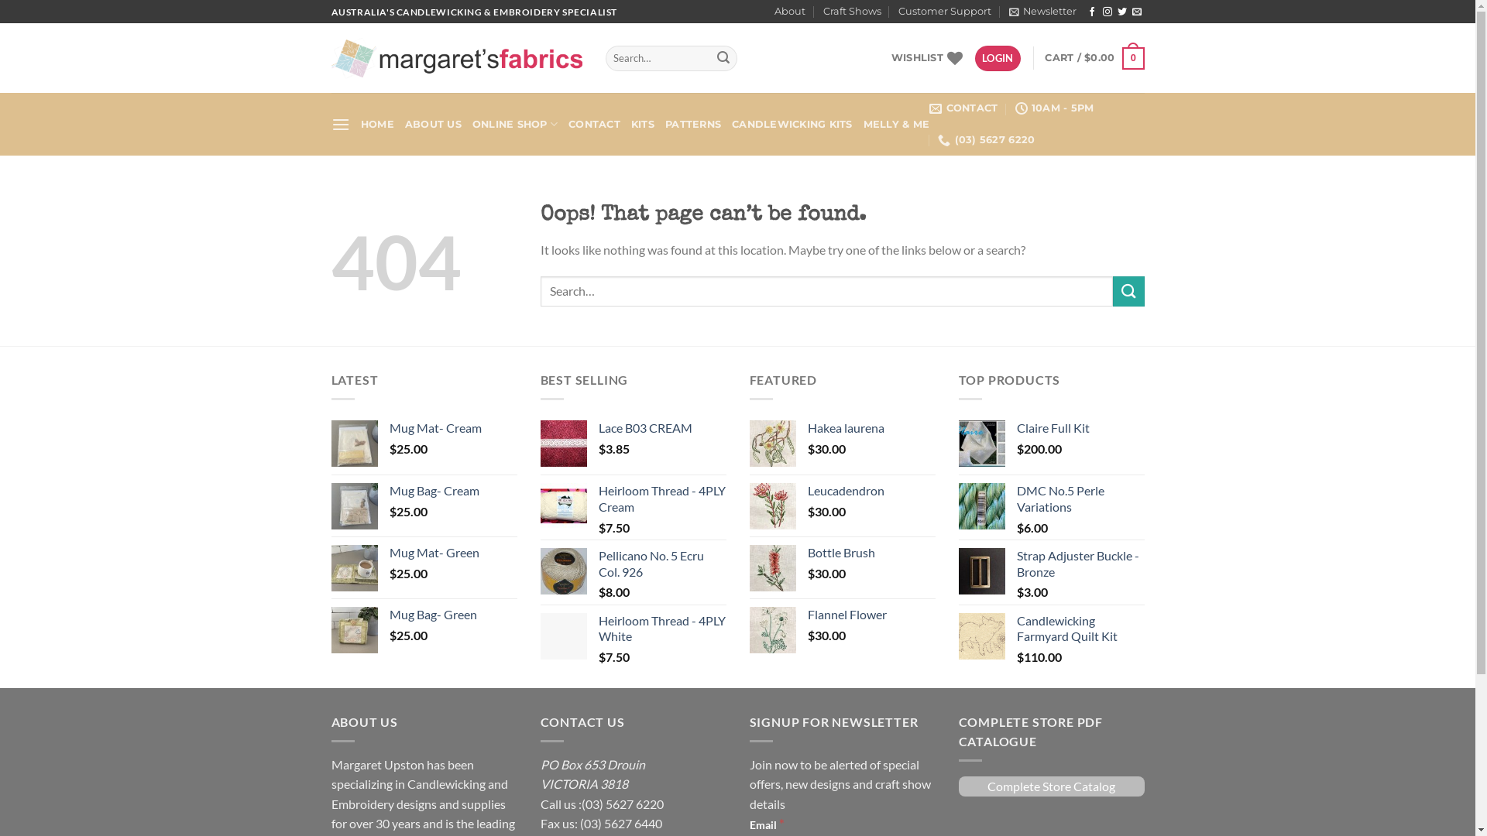 Image resolution: width=1487 pixels, height=836 pixels. What do you see at coordinates (377, 125) in the screenshot?
I see `HOME` at bounding box center [377, 125].